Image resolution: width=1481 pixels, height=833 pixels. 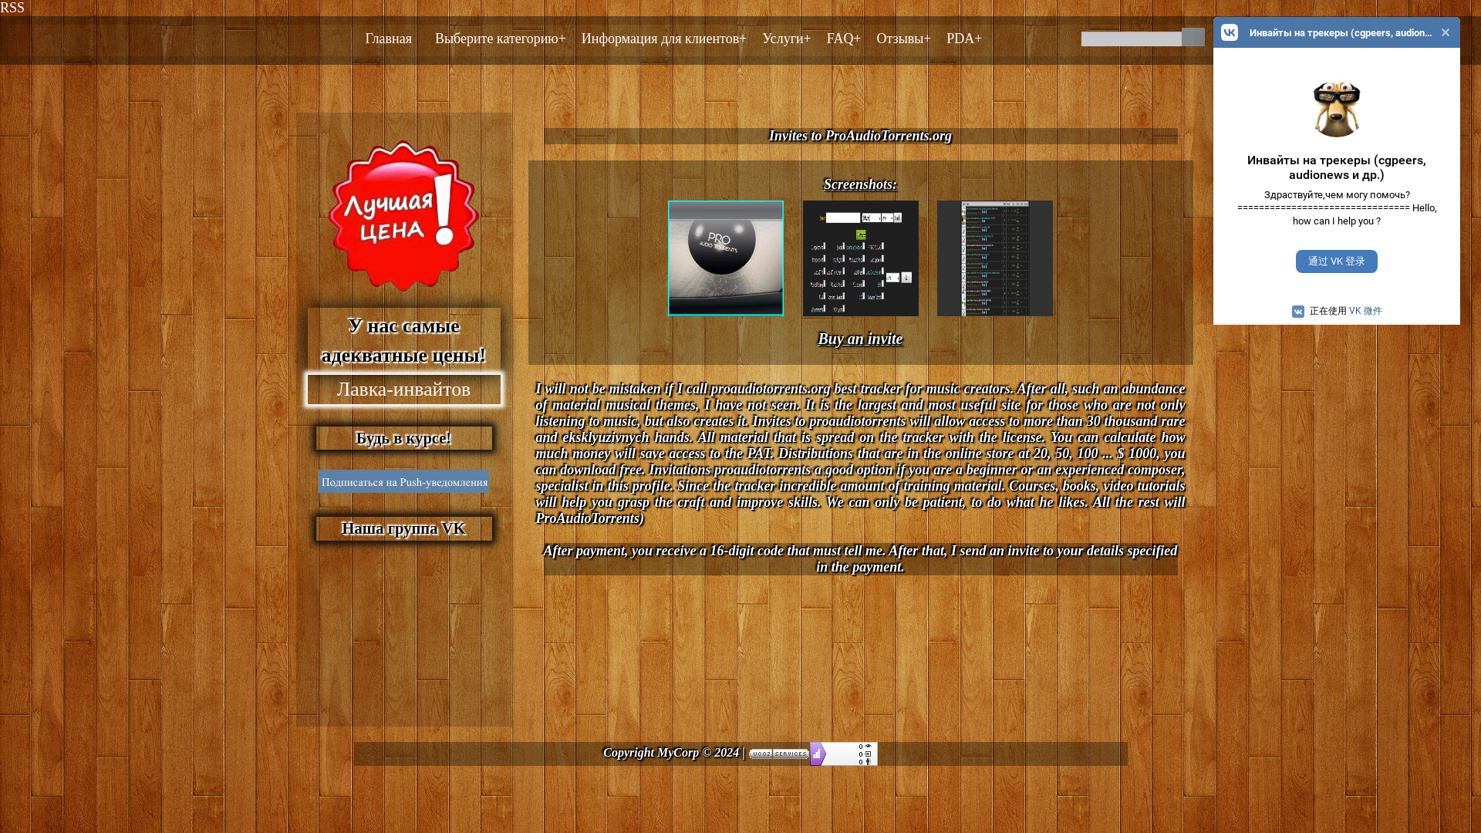 I want to click on Click to enlarge, so click(x=725, y=319).